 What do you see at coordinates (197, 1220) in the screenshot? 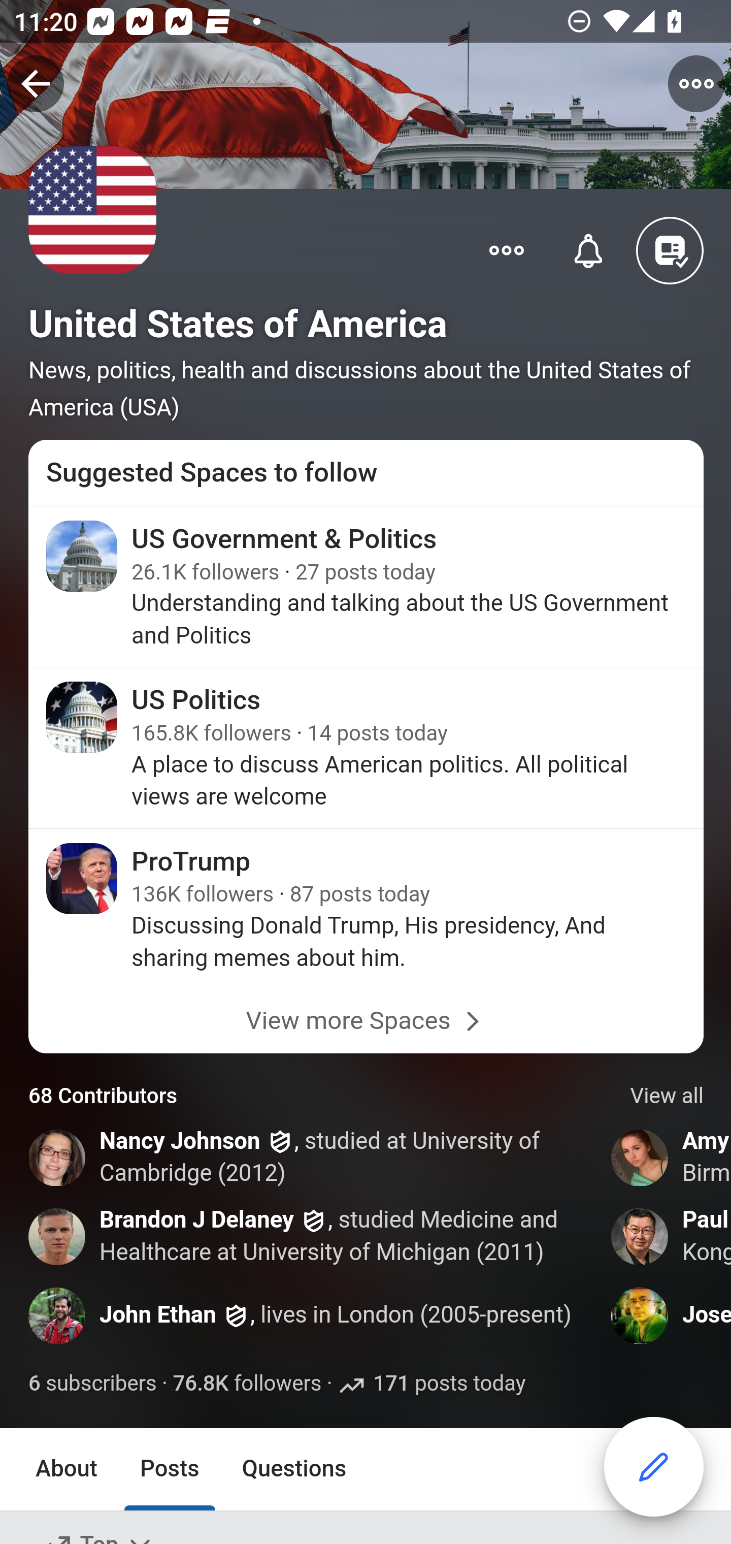
I see `Brandon J Delaney` at bounding box center [197, 1220].